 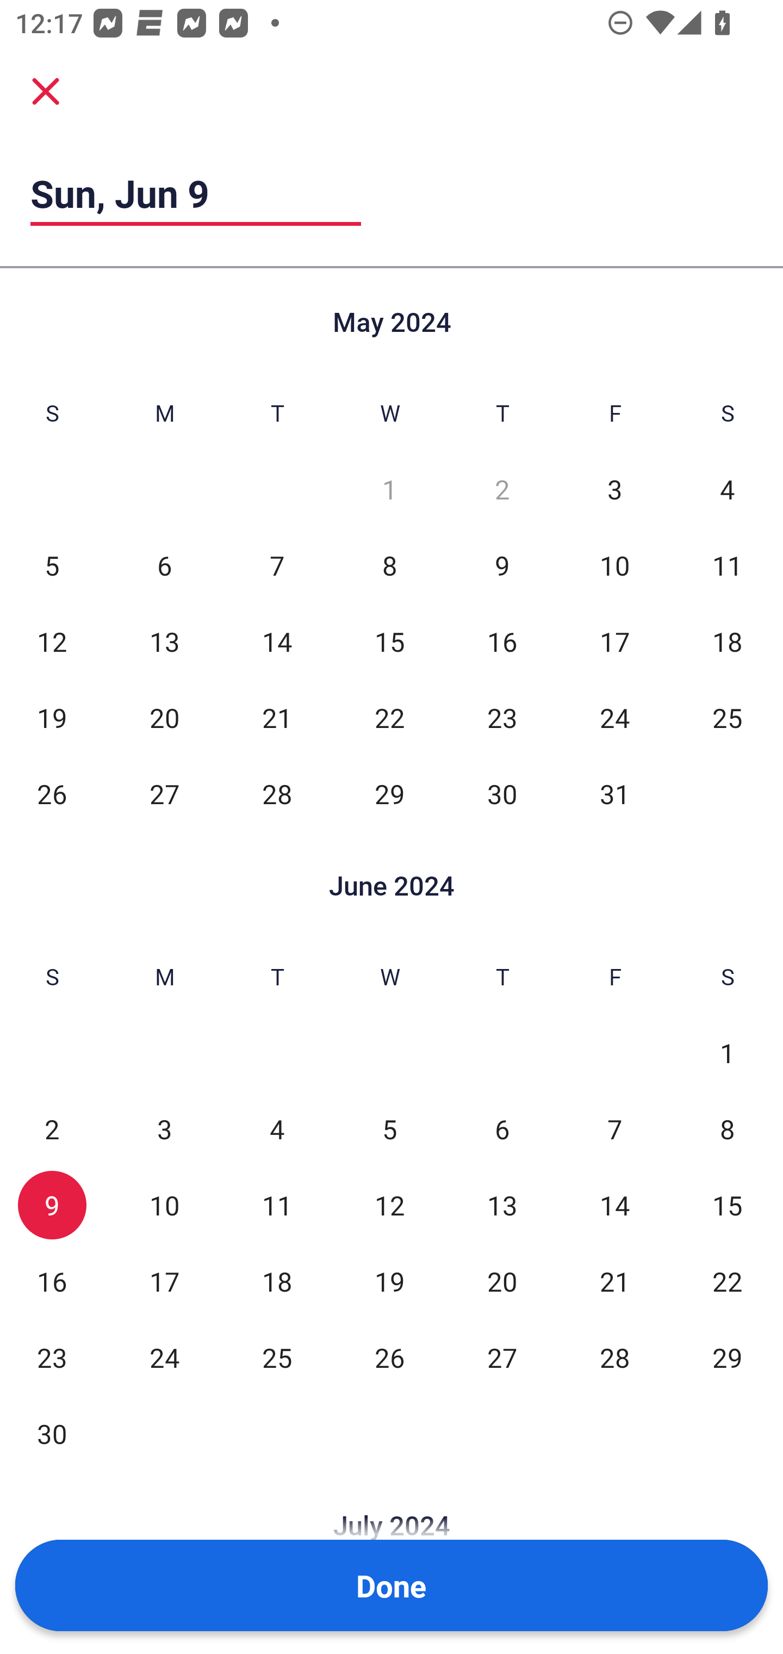 I want to click on 2 Sun, Jun 2, Not Selected, so click(x=52, y=1130).